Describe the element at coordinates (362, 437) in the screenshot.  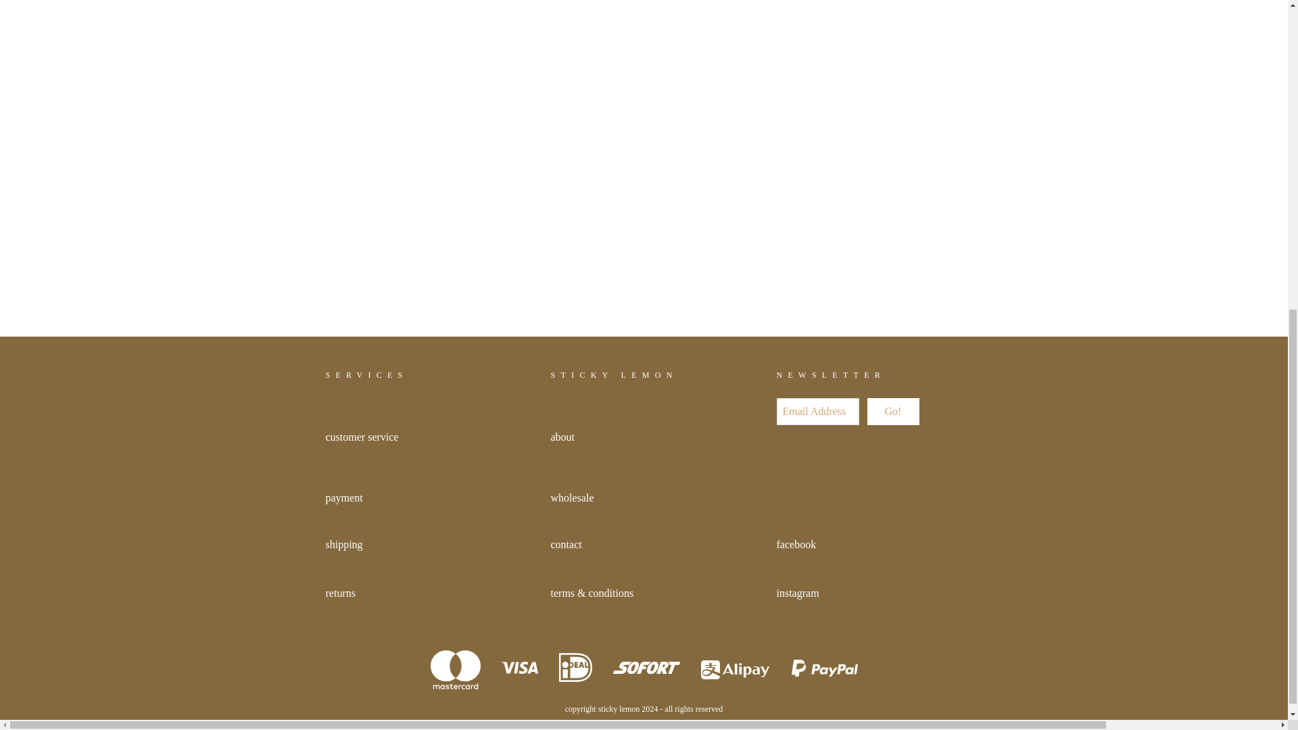
I see `customer service` at that location.